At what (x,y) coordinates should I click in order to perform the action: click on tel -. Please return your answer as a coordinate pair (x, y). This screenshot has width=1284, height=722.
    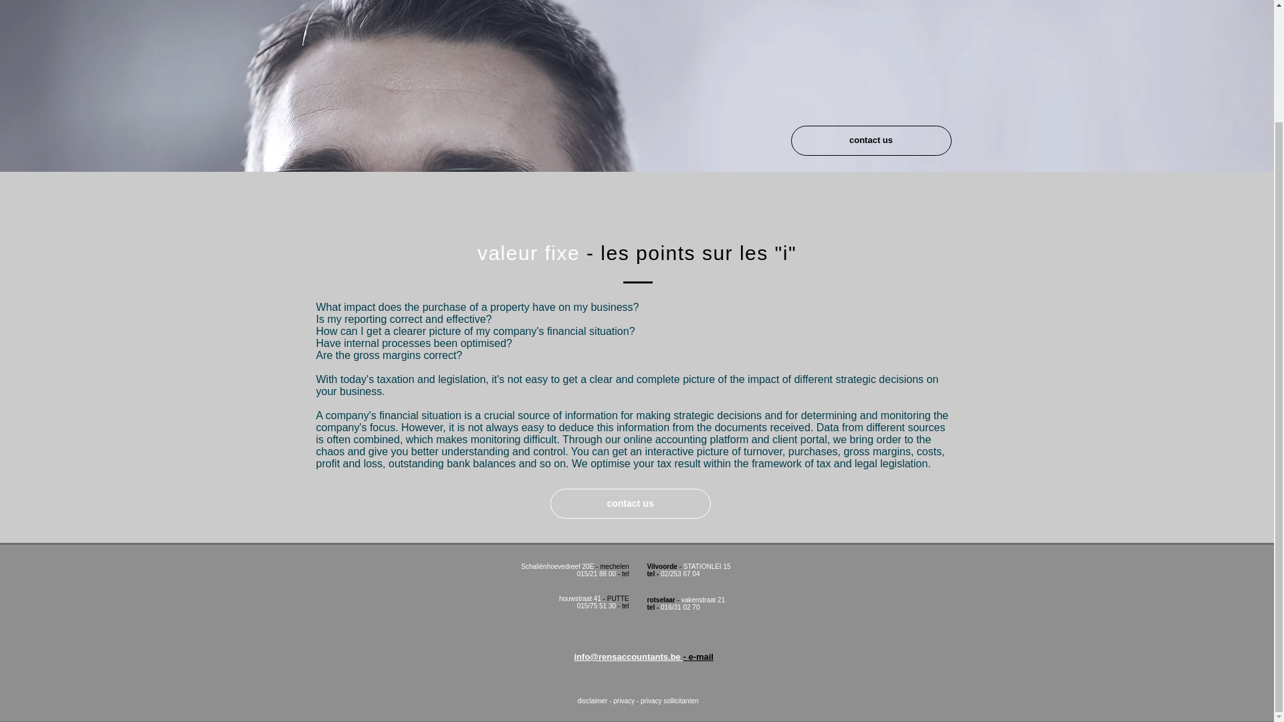
    Looking at the image, I should click on (654, 607).